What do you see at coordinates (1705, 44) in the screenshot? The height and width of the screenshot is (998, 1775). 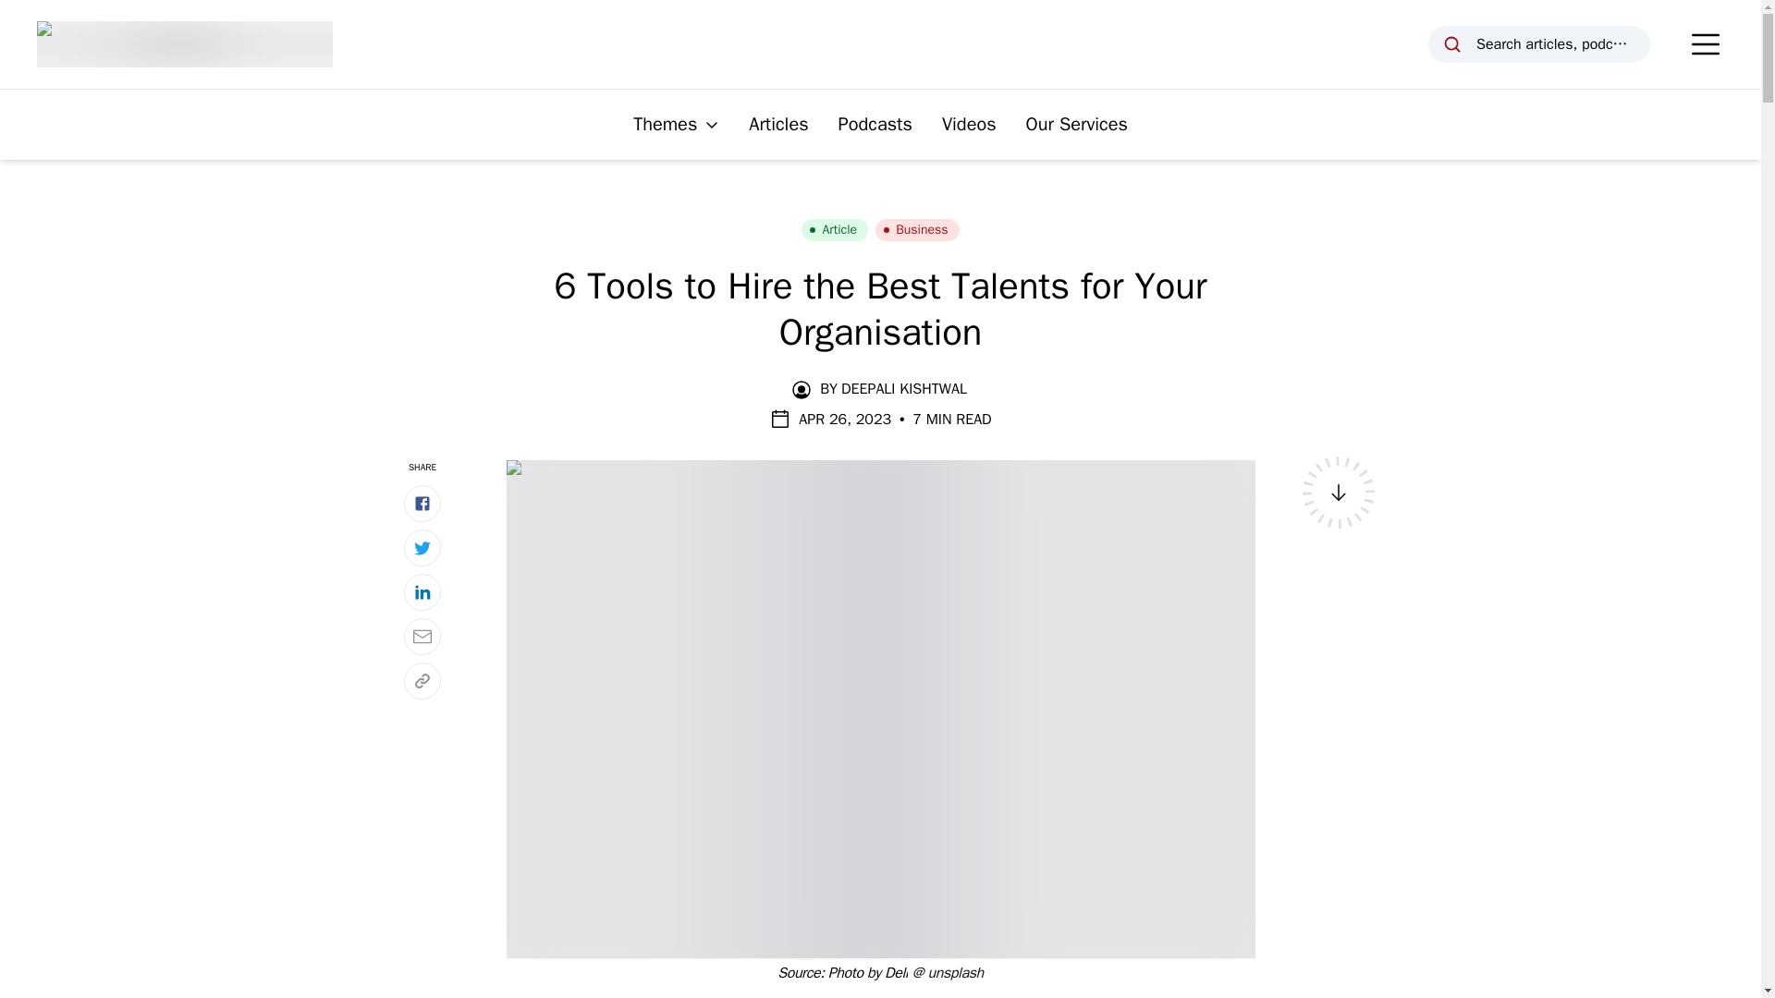 I see `Open Sidebar Menu` at bounding box center [1705, 44].